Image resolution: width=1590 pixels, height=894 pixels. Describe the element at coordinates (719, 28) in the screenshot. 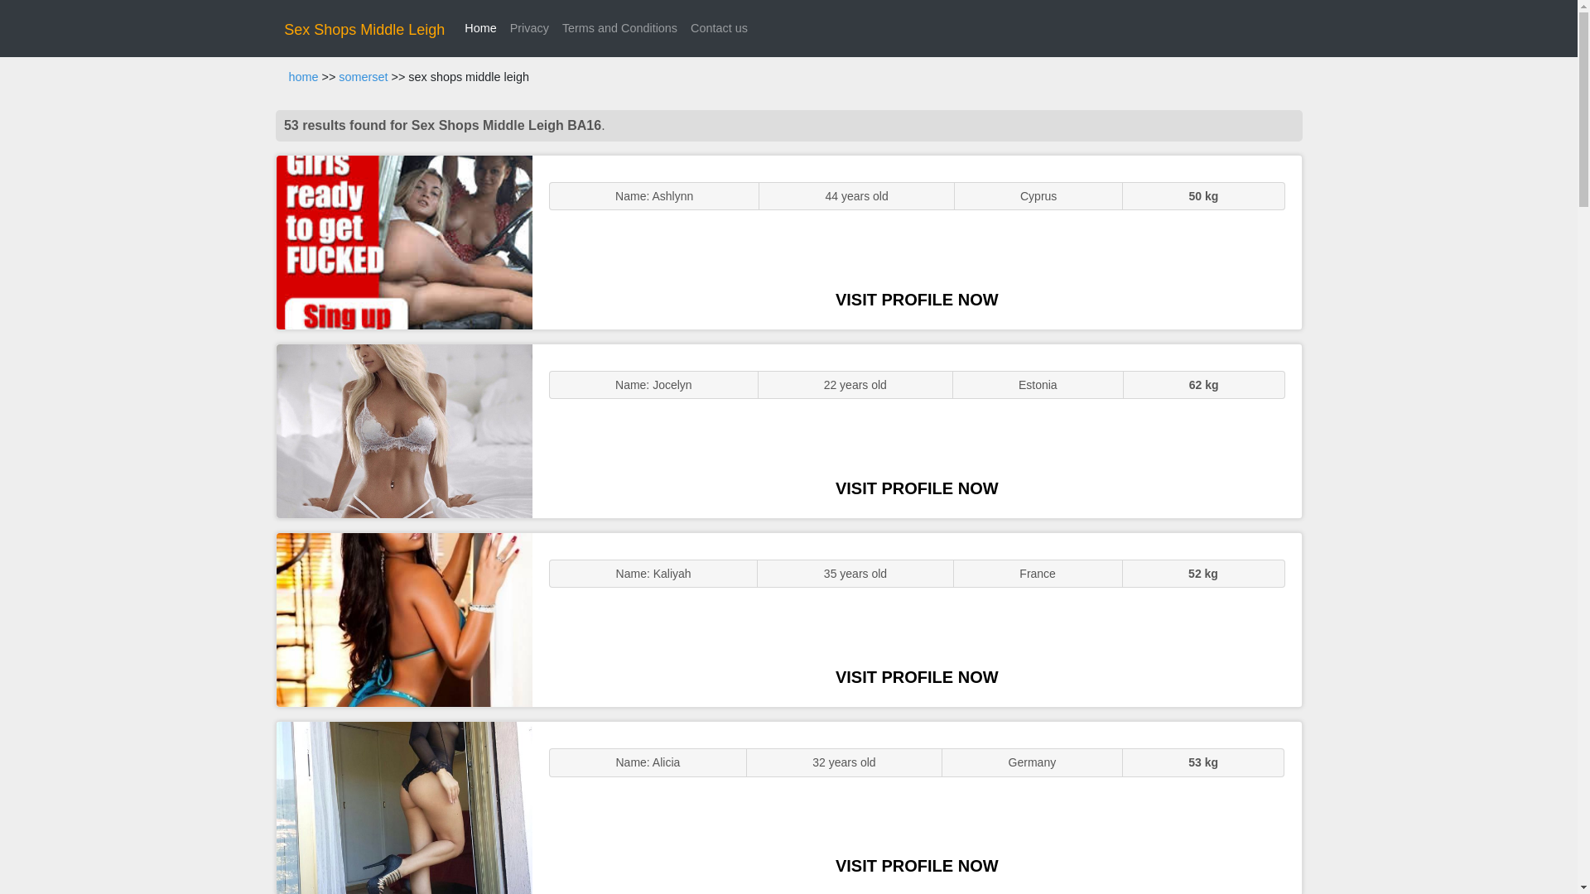

I see `Contact us` at that location.